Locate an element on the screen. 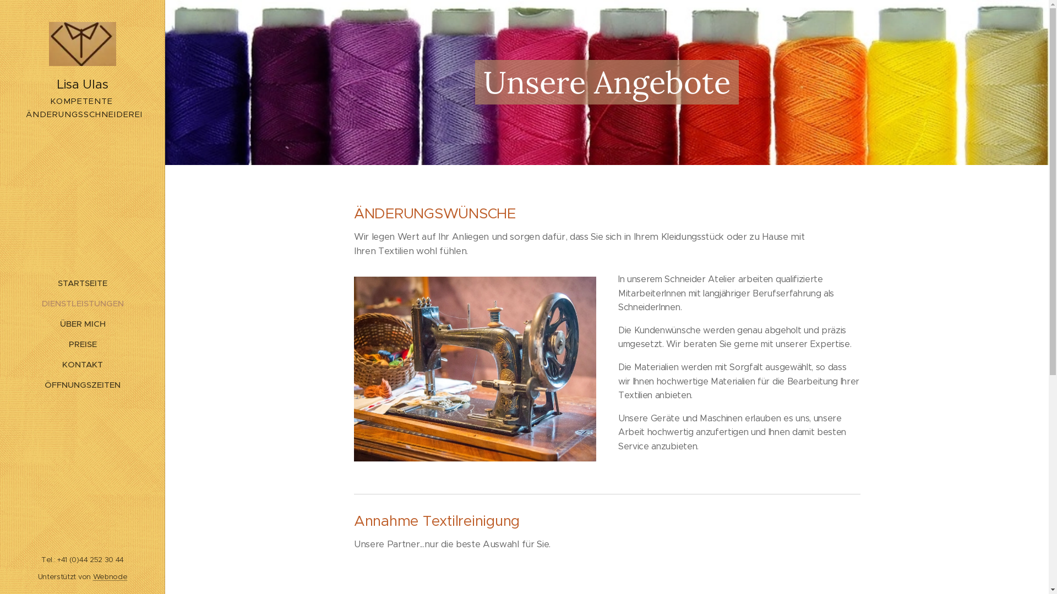  STARTSEITE is located at coordinates (83, 283).